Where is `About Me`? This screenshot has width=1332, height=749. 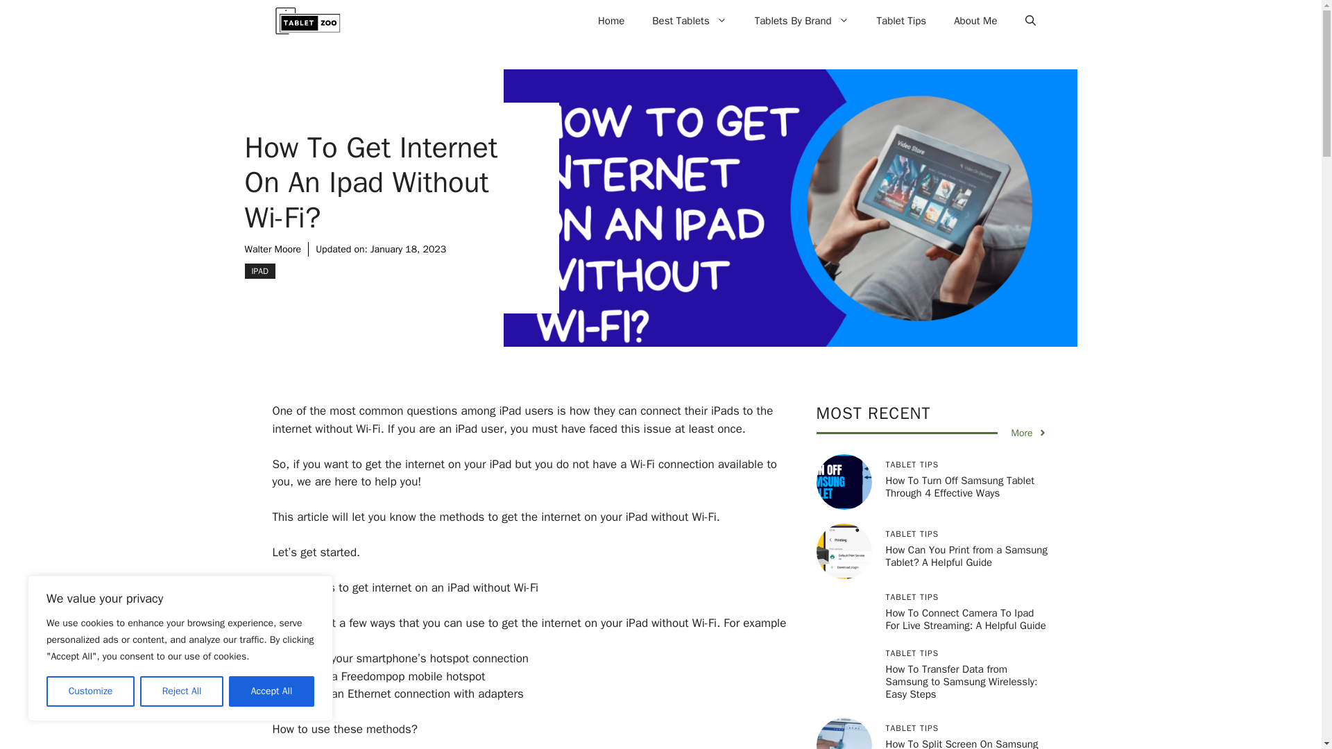 About Me is located at coordinates (975, 21).